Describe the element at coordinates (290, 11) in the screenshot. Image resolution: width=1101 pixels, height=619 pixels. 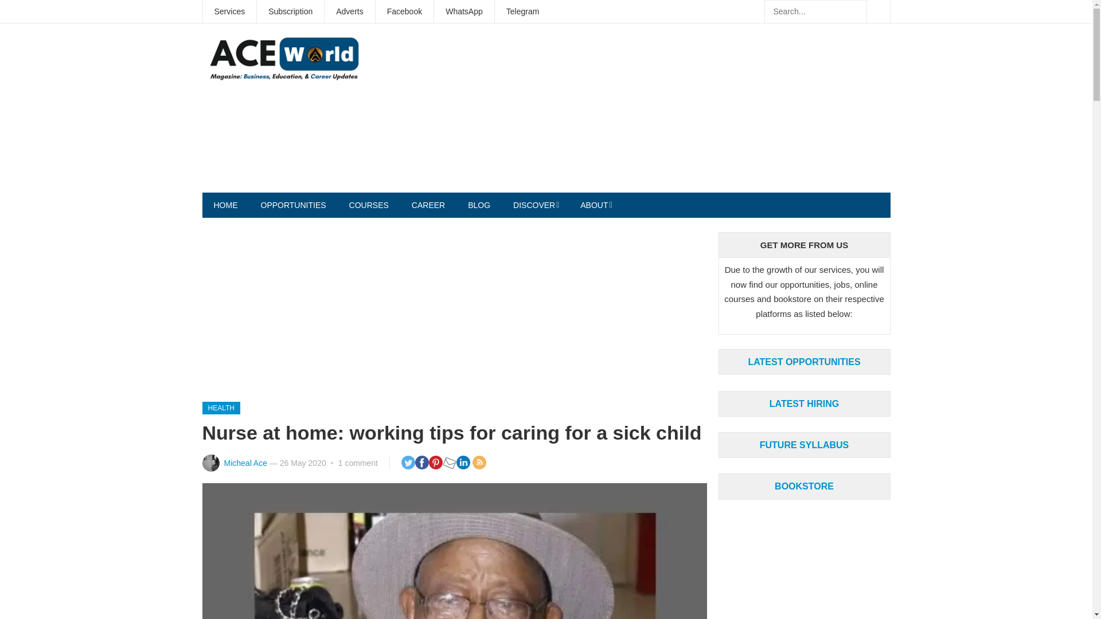
I see `Subscription` at that location.